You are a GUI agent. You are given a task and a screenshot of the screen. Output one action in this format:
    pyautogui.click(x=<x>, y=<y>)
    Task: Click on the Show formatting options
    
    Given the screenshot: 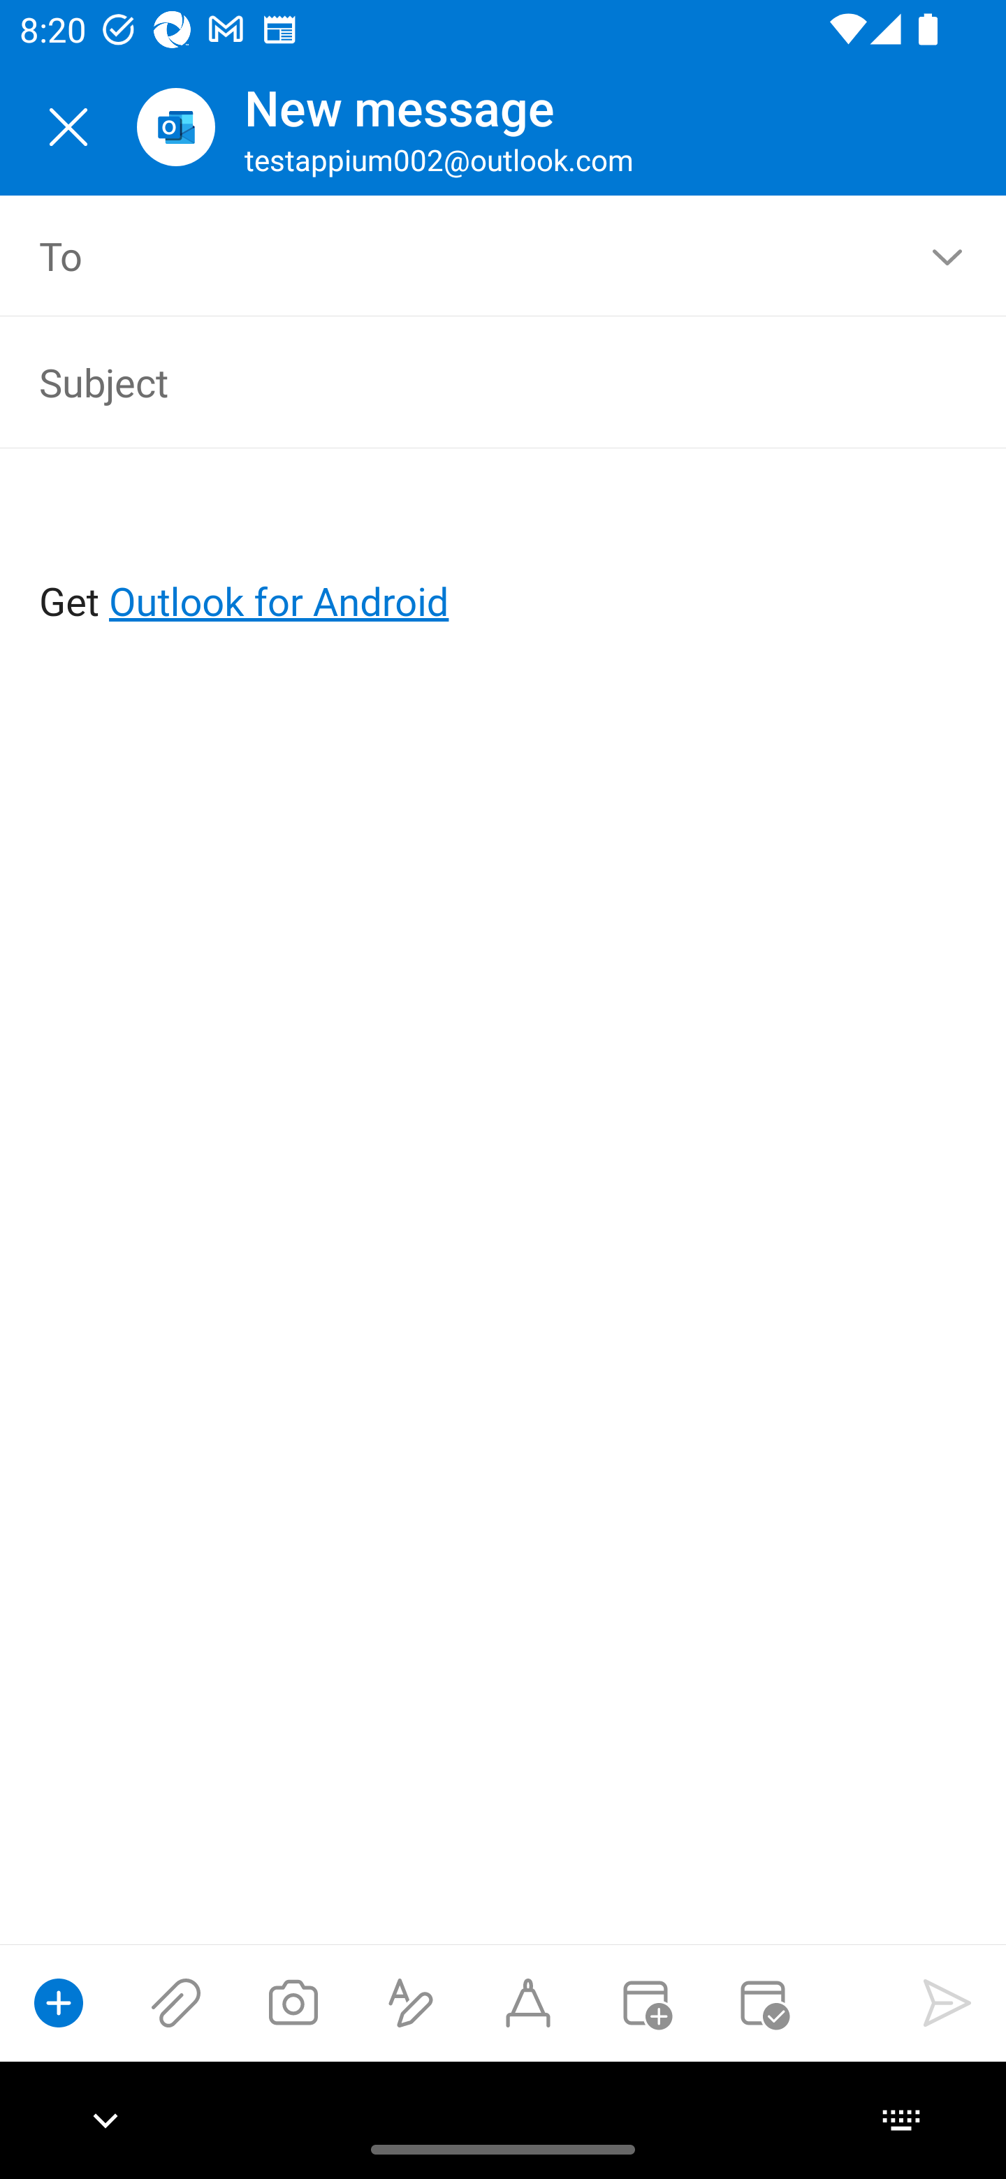 What is the action you would take?
    pyautogui.click(x=411, y=2002)
    